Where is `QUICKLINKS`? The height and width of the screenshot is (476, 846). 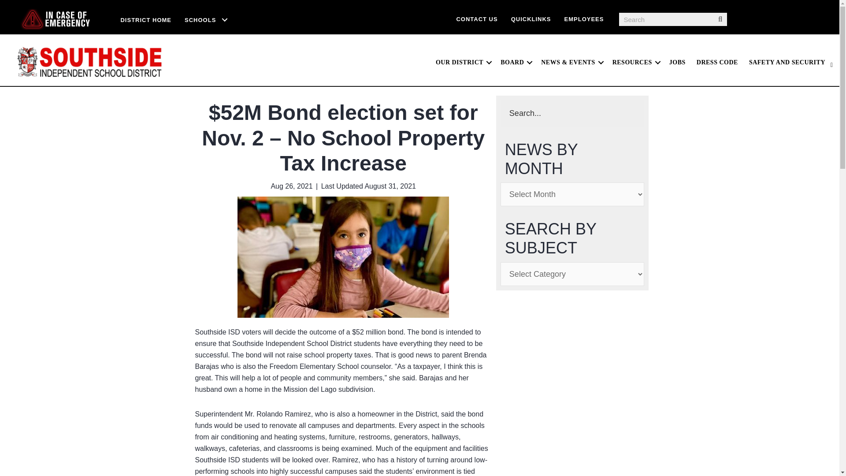
QUICKLINKS is located at coordinates (531, 19).